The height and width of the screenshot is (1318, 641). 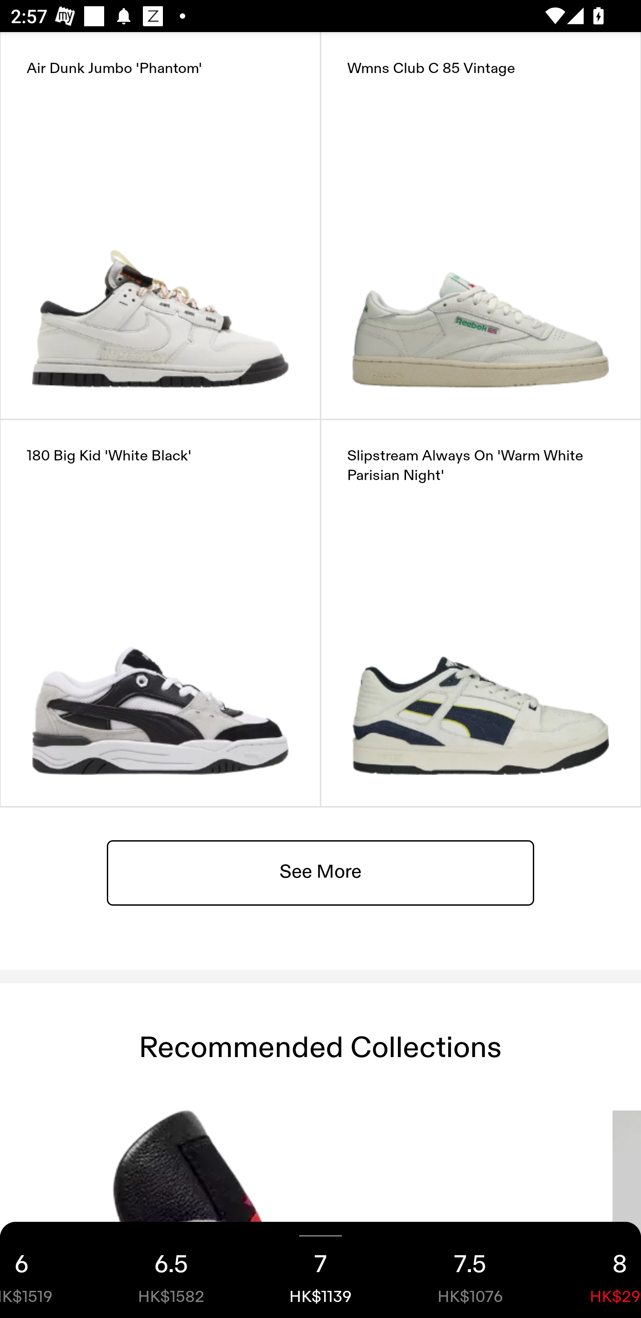 I want to click on Wmns Club C 85 Vintage, so click(x=481, y=225).